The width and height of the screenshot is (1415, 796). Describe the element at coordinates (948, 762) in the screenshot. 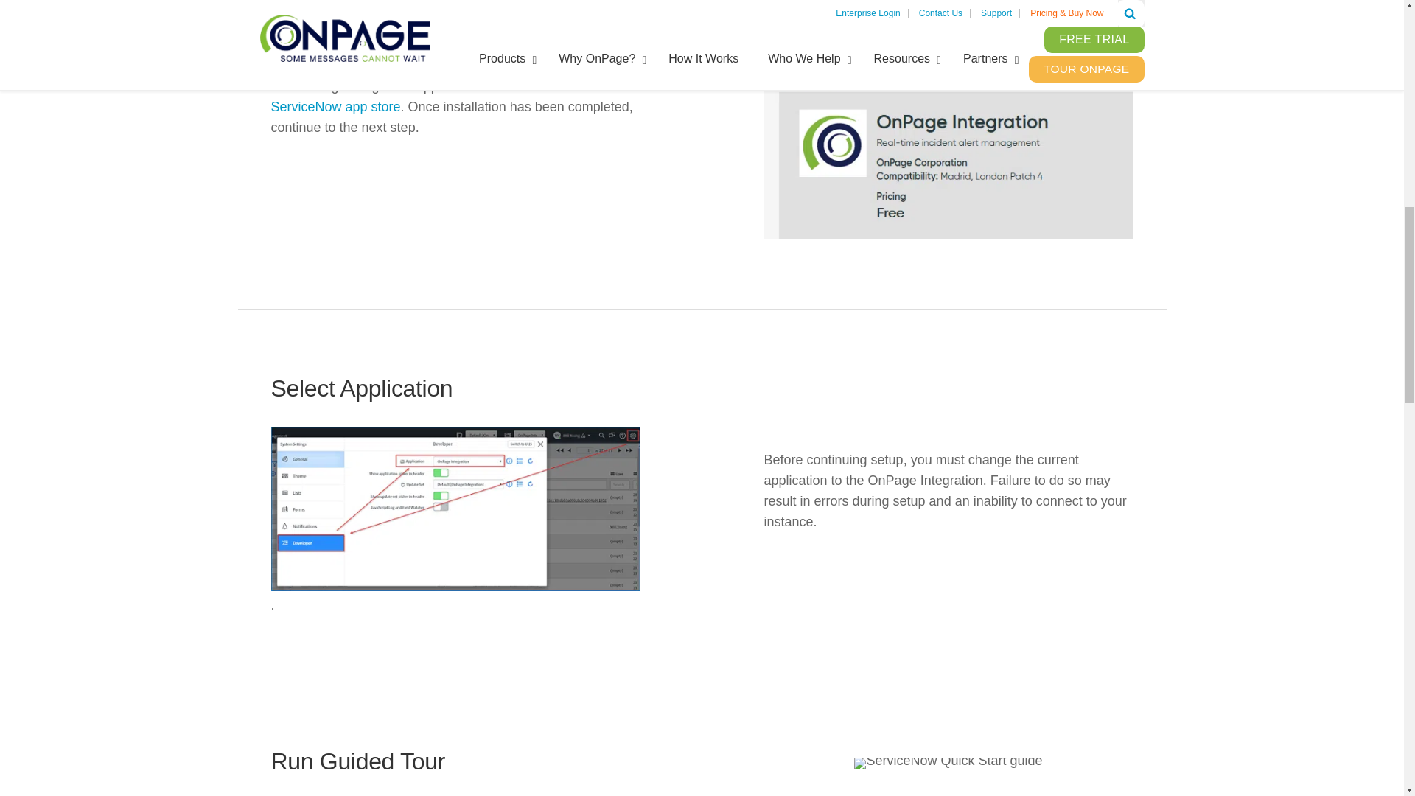

I see `ServiceNow Quick Start guide` at that location.